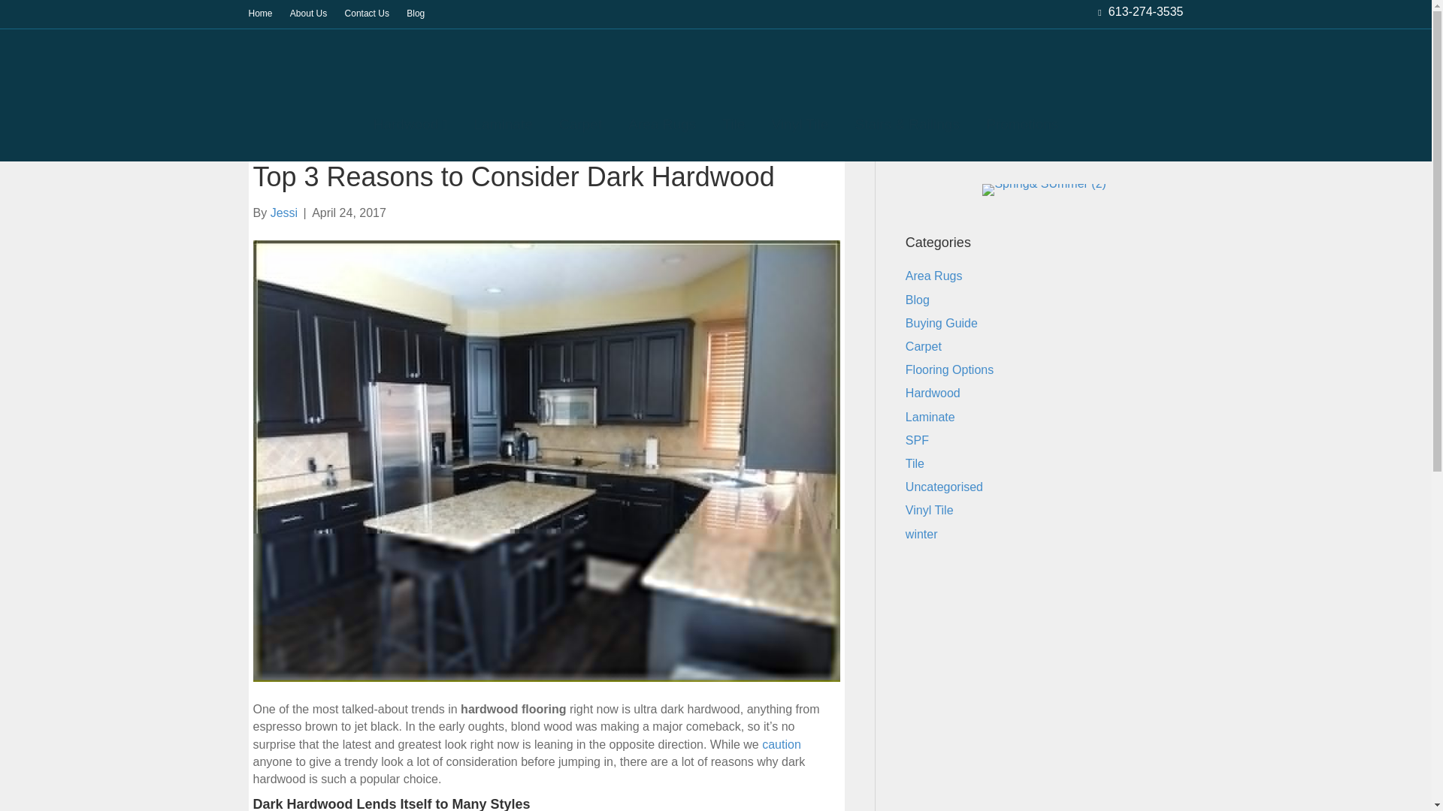 Image resolution: width=1443 pixels, height=811 pixels. I want to click on Carpet, so click(580, 125).